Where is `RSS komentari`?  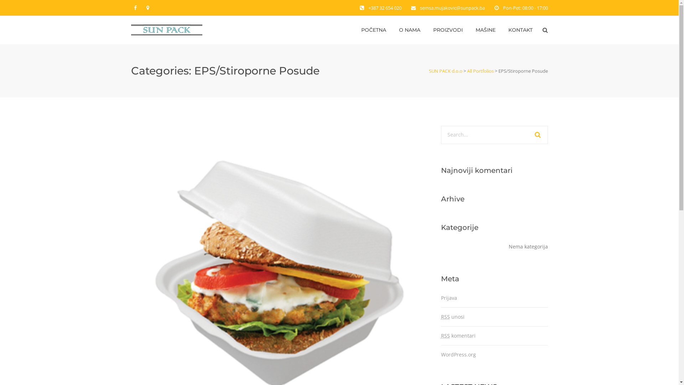
RSS komentari is located at coordinates (458, 336).